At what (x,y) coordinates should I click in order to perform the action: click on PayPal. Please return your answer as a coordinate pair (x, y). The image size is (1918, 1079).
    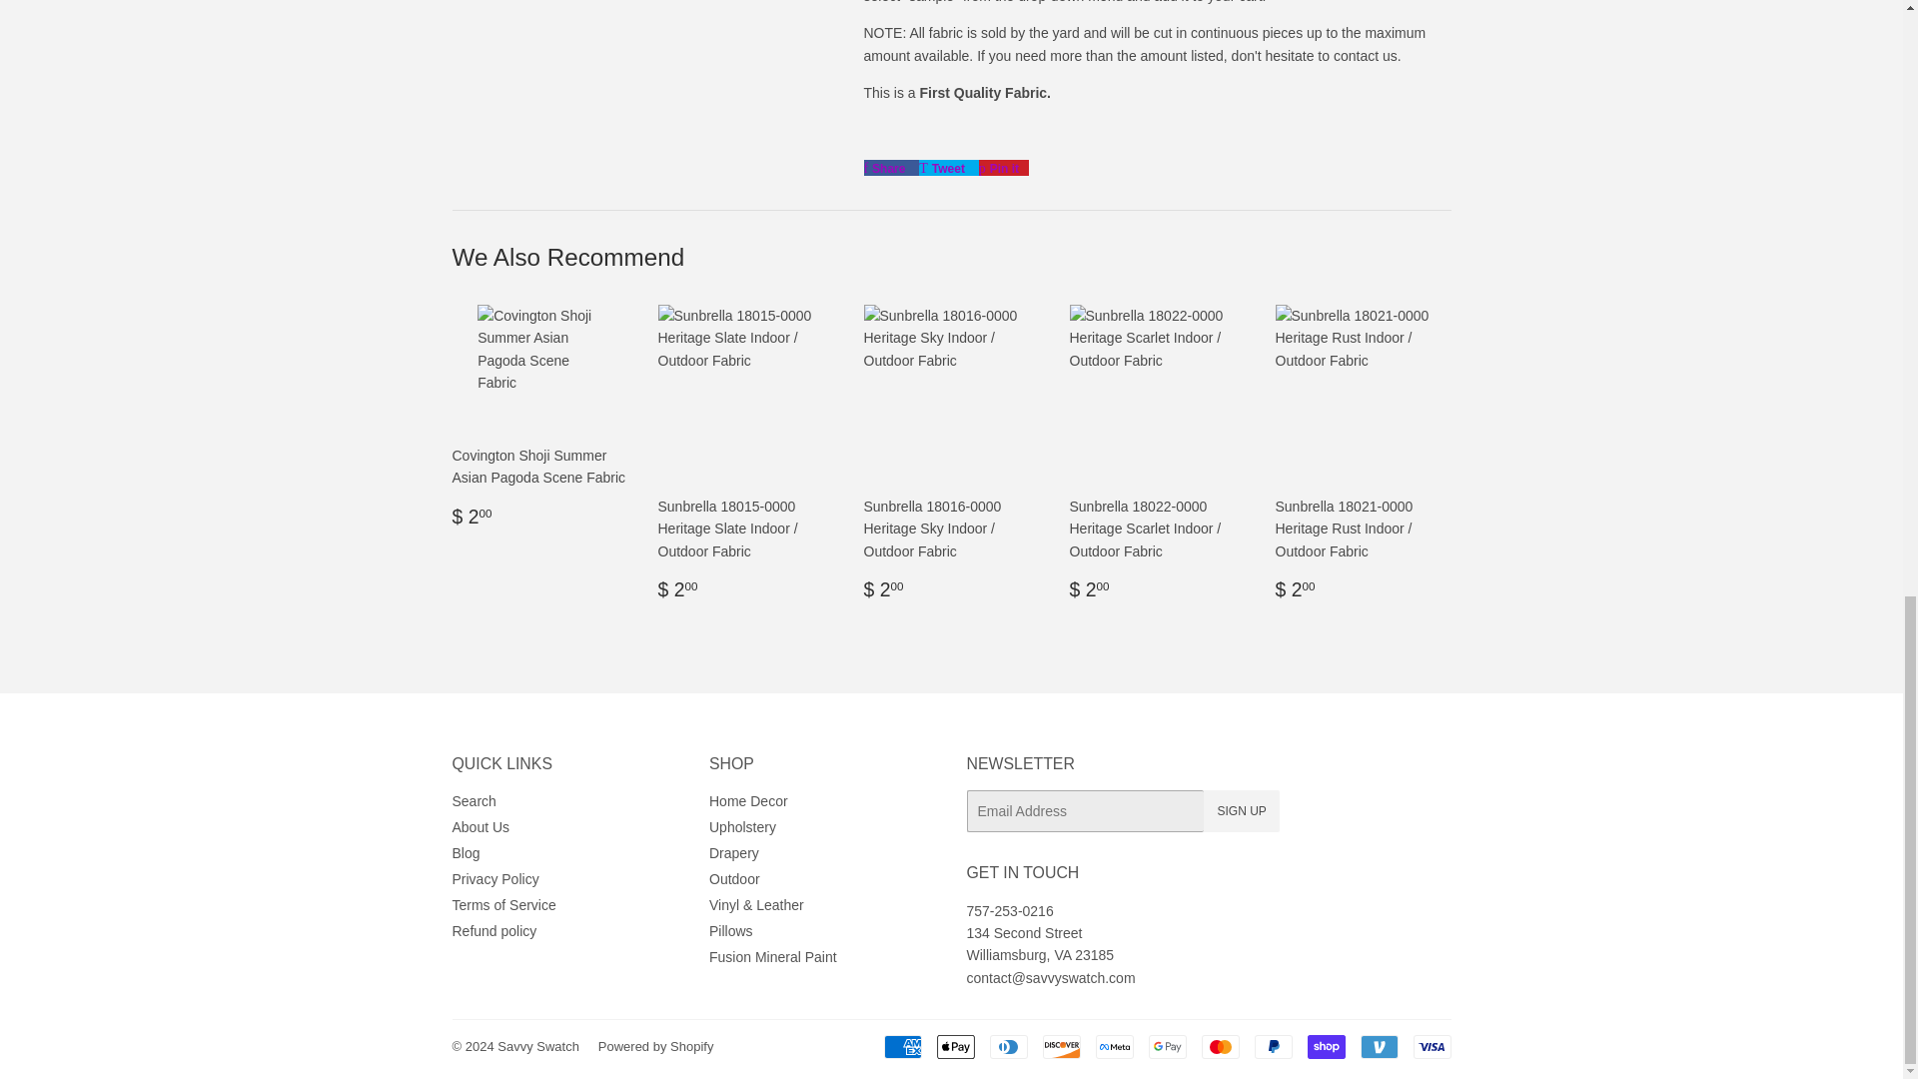
    Looking at the image, I should click on (1273, 1046).